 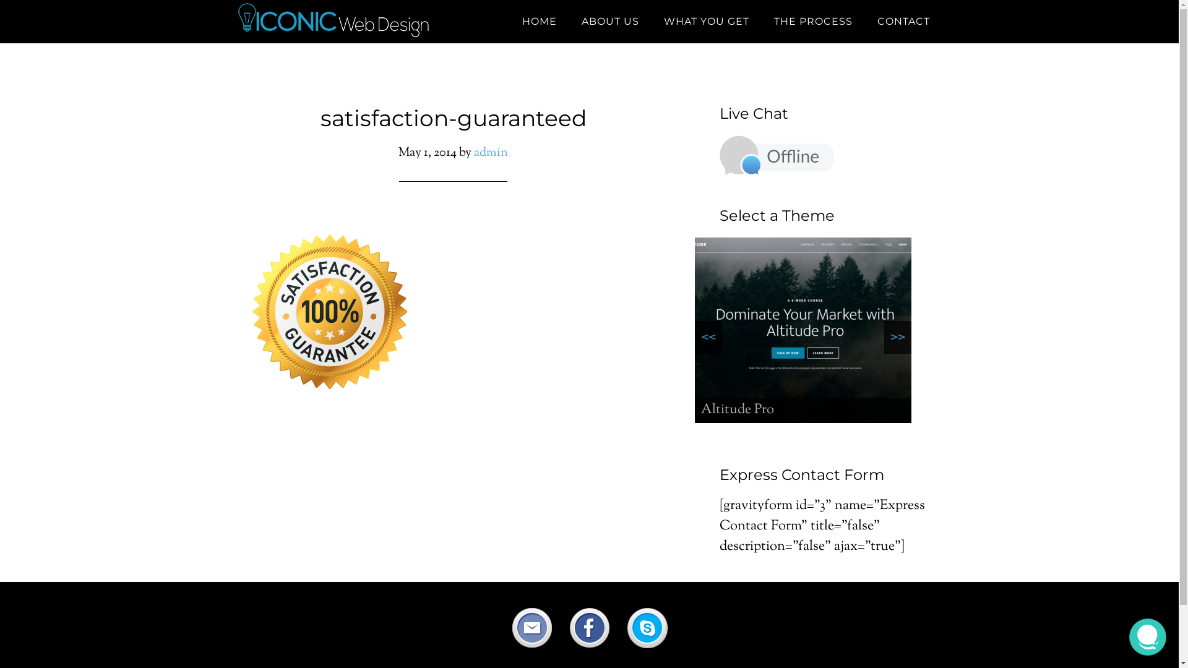 I want to click on ABOUT US, so click(x=610, y=22).